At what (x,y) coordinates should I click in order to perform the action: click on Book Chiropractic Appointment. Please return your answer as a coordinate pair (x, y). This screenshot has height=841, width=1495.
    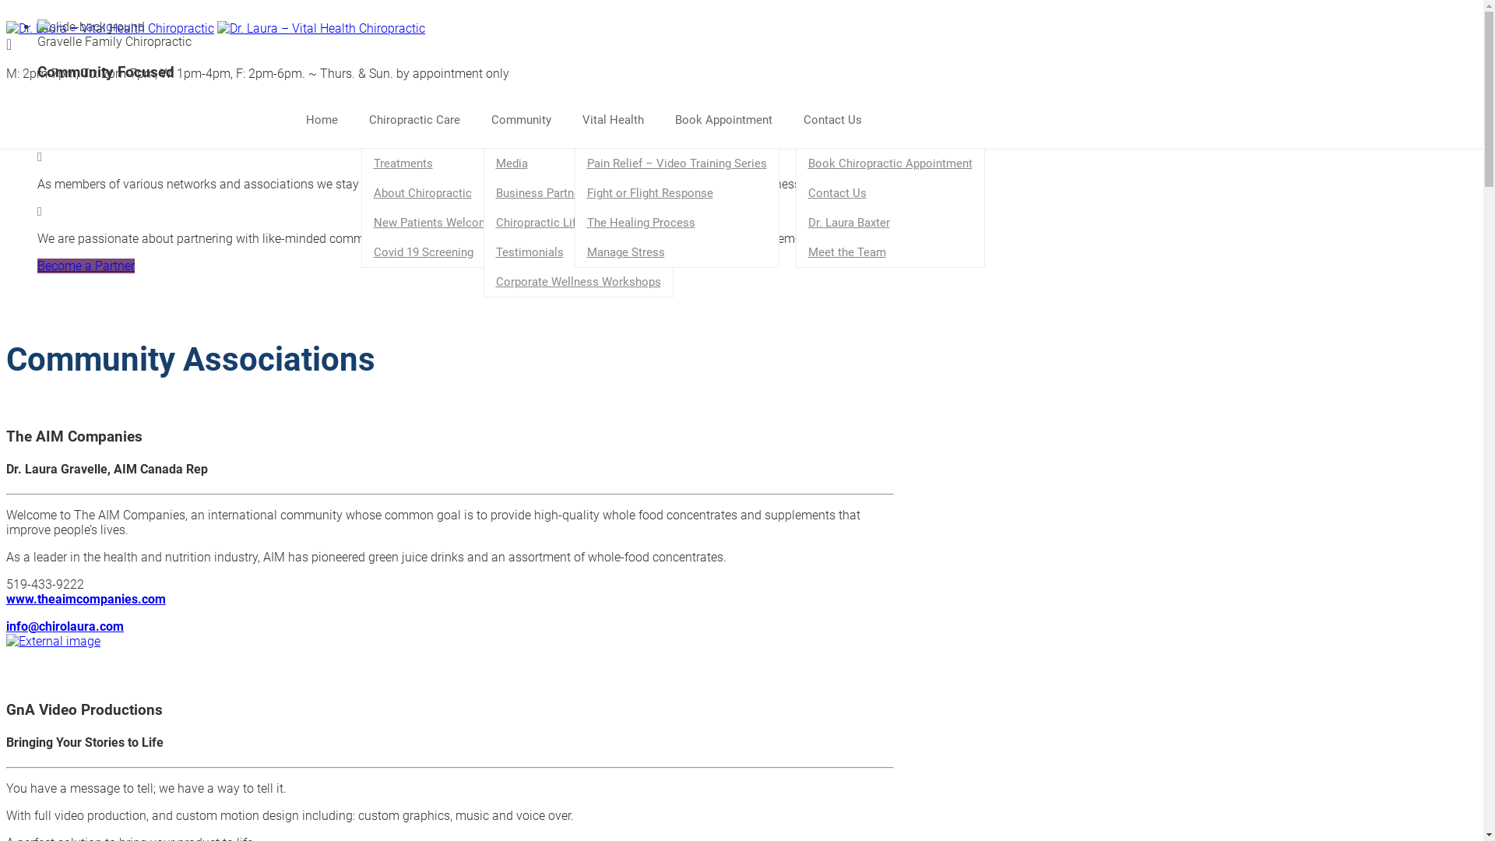
    Looking at the image, I should click on (889, 164).